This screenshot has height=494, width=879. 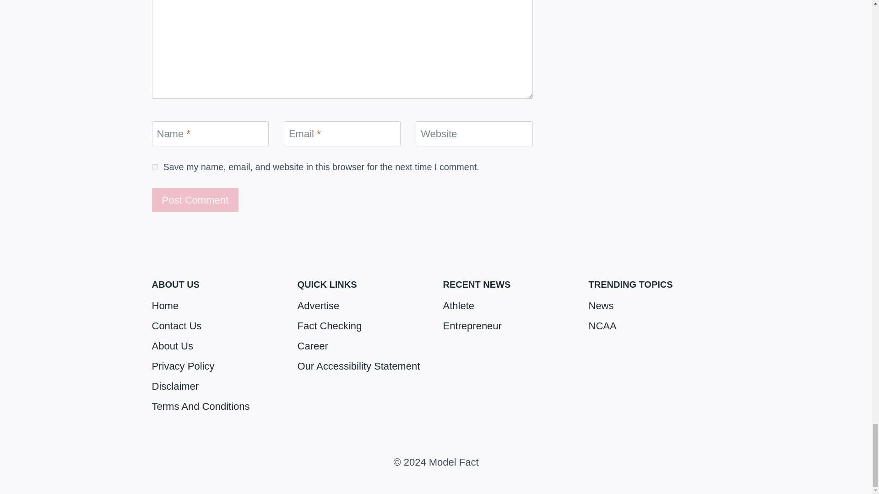 What do you see at coordinates (509, 326) in the screenshot?
I see `Entrepreneur` at bounding box center [509, 326].